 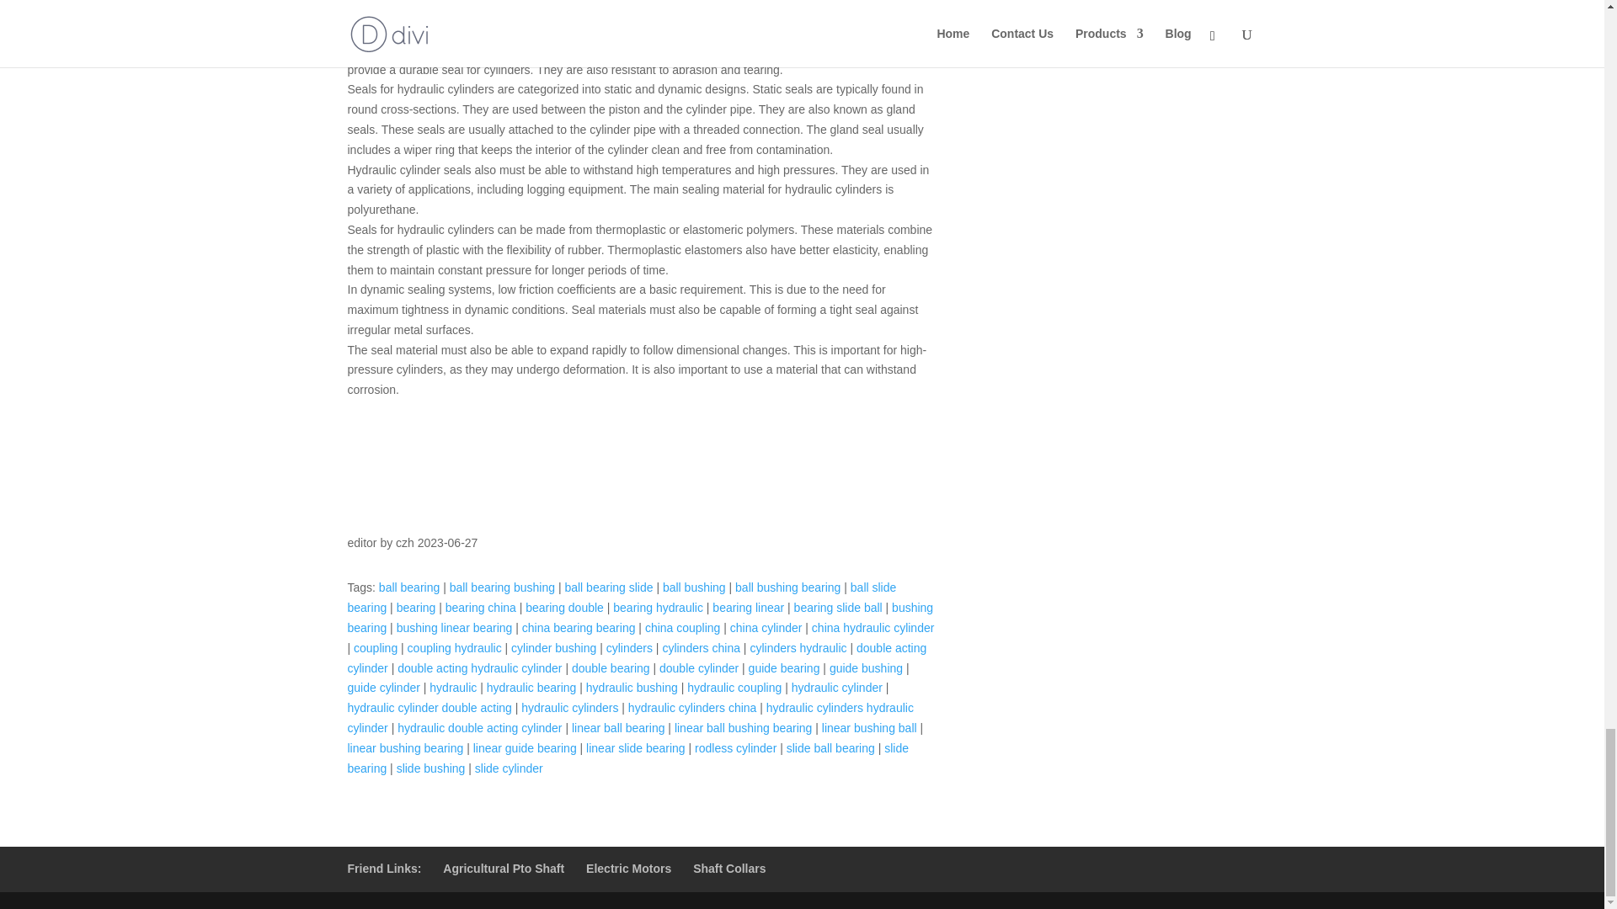 I want to click on ball bushing, so click(x=694, y=587).